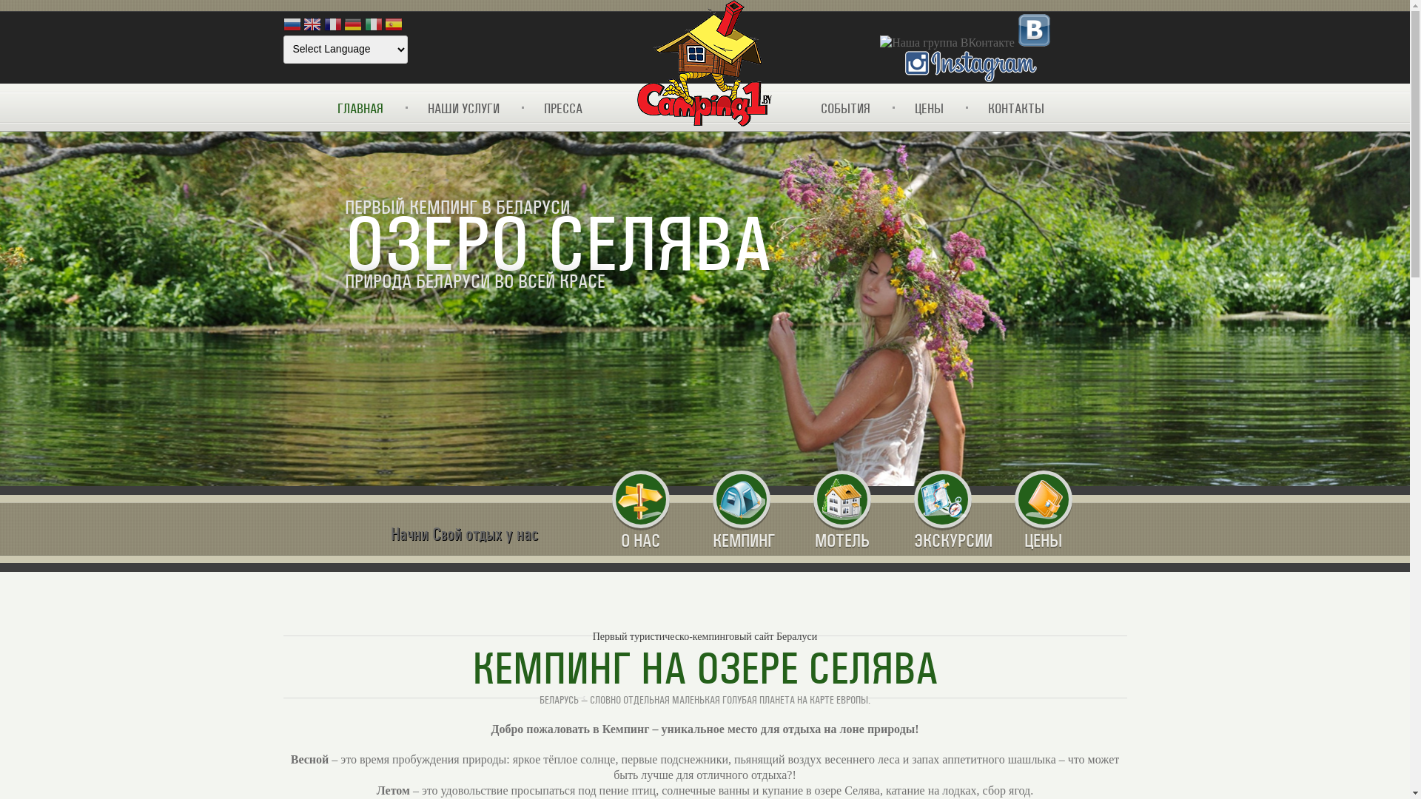 The width and height of the screenshot is (1421, 799). What do you see at coordinates (312, 26) in the screenshot?
I see `English` at bounding box center [312, 26].